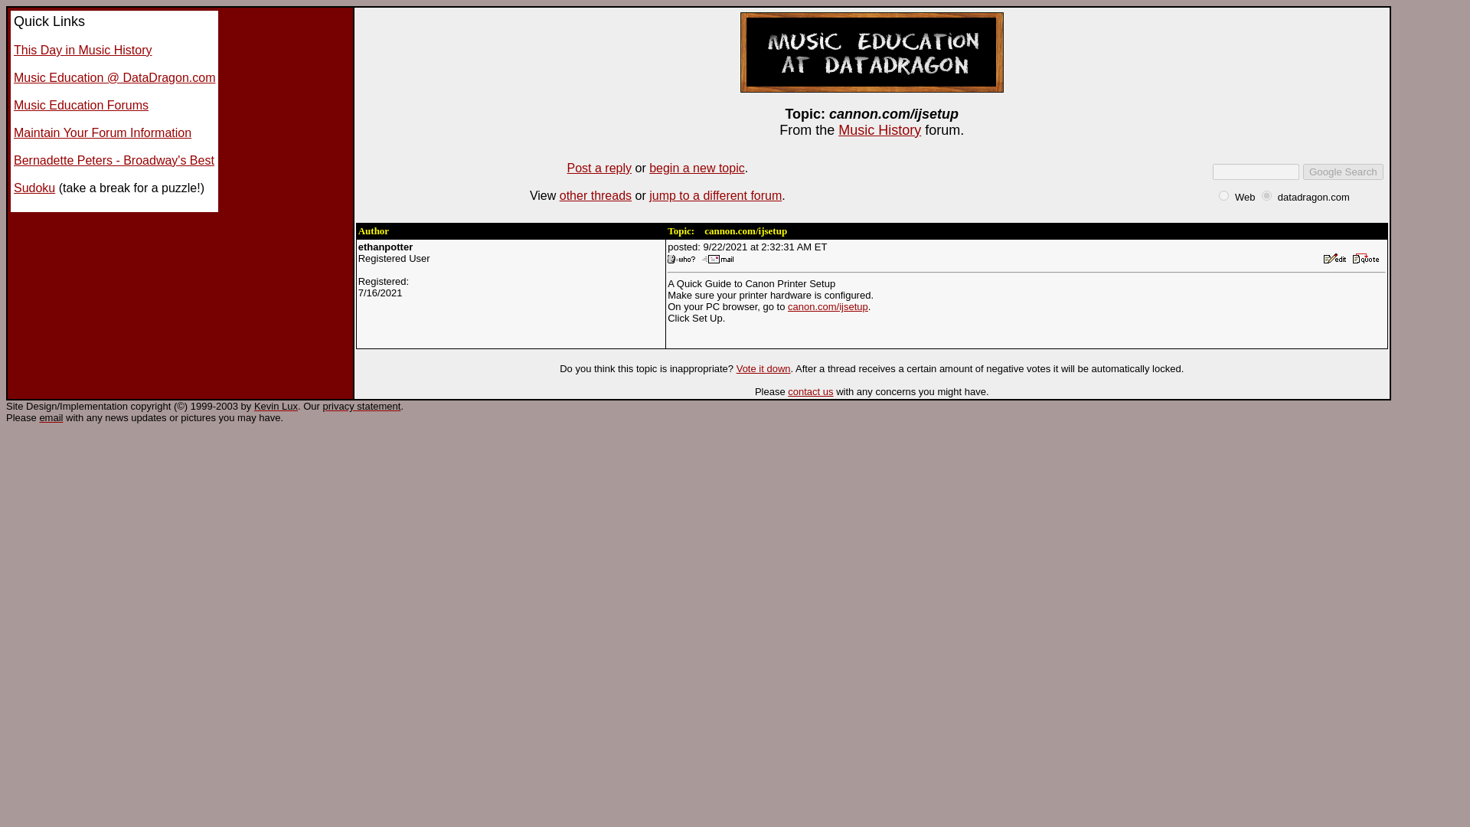 Image resolution: width=1470 pixels, height=827 pixels. Describe the element at coordinates (34, 187) in the screenshot. I see `Sudoku` at that location.